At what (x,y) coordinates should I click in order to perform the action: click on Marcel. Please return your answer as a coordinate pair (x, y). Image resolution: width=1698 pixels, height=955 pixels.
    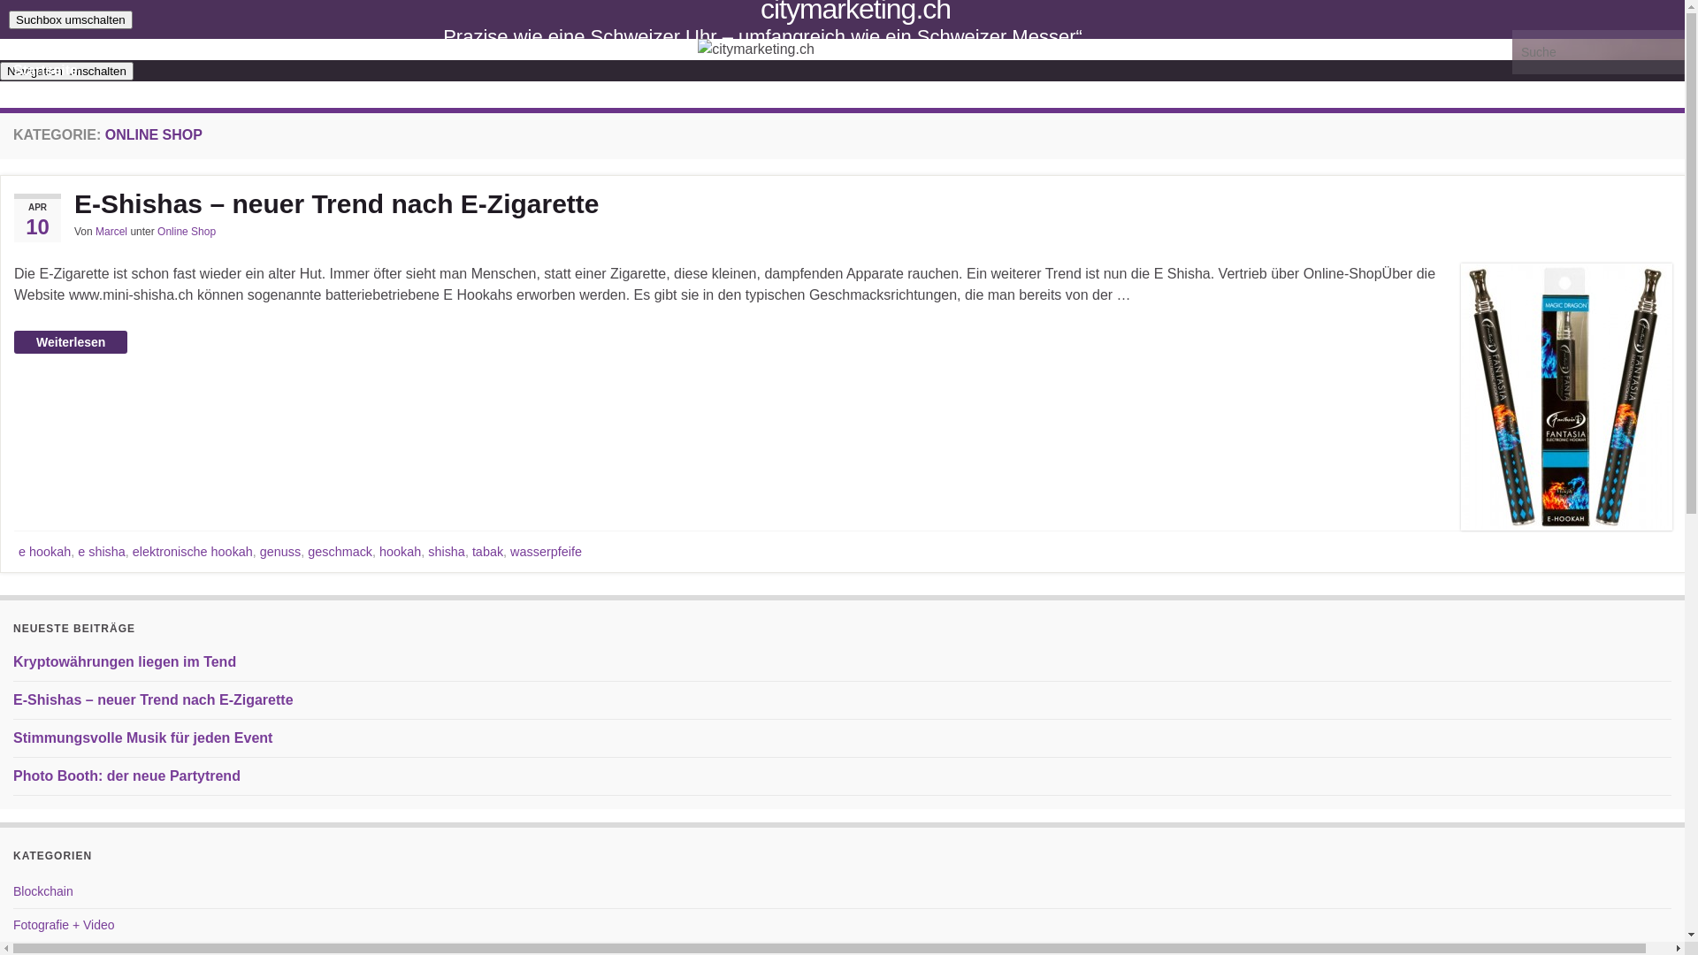
    Looking at the image, I should click on (111, 232).